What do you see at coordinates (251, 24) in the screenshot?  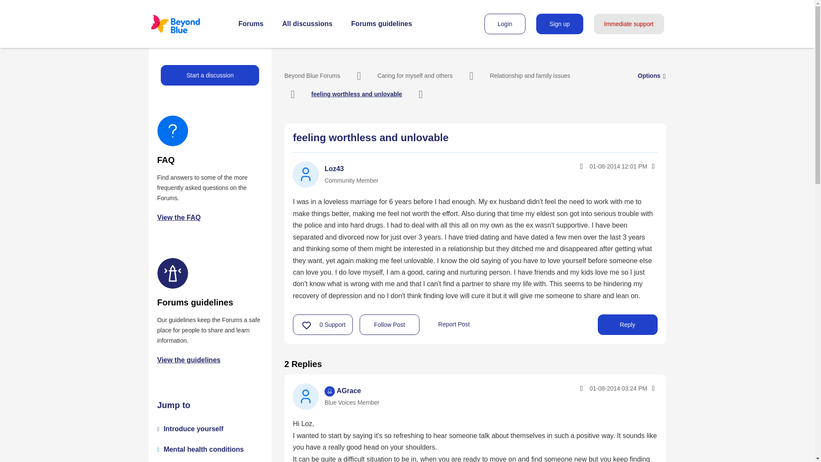 I see `Forums` at bounding box center [251, 24].